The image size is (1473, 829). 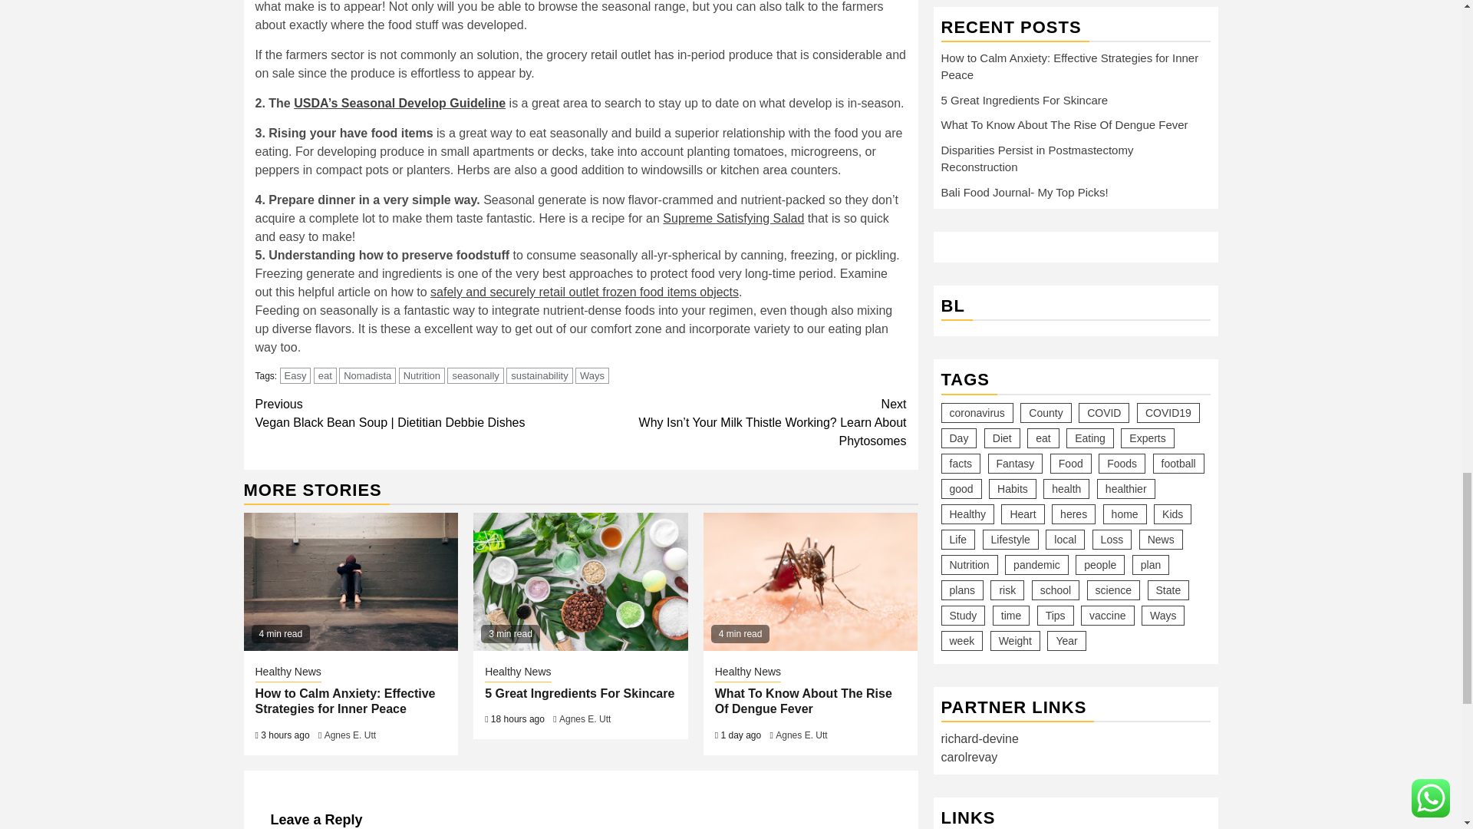 I want to click on eat, so click(x=325, y=376).